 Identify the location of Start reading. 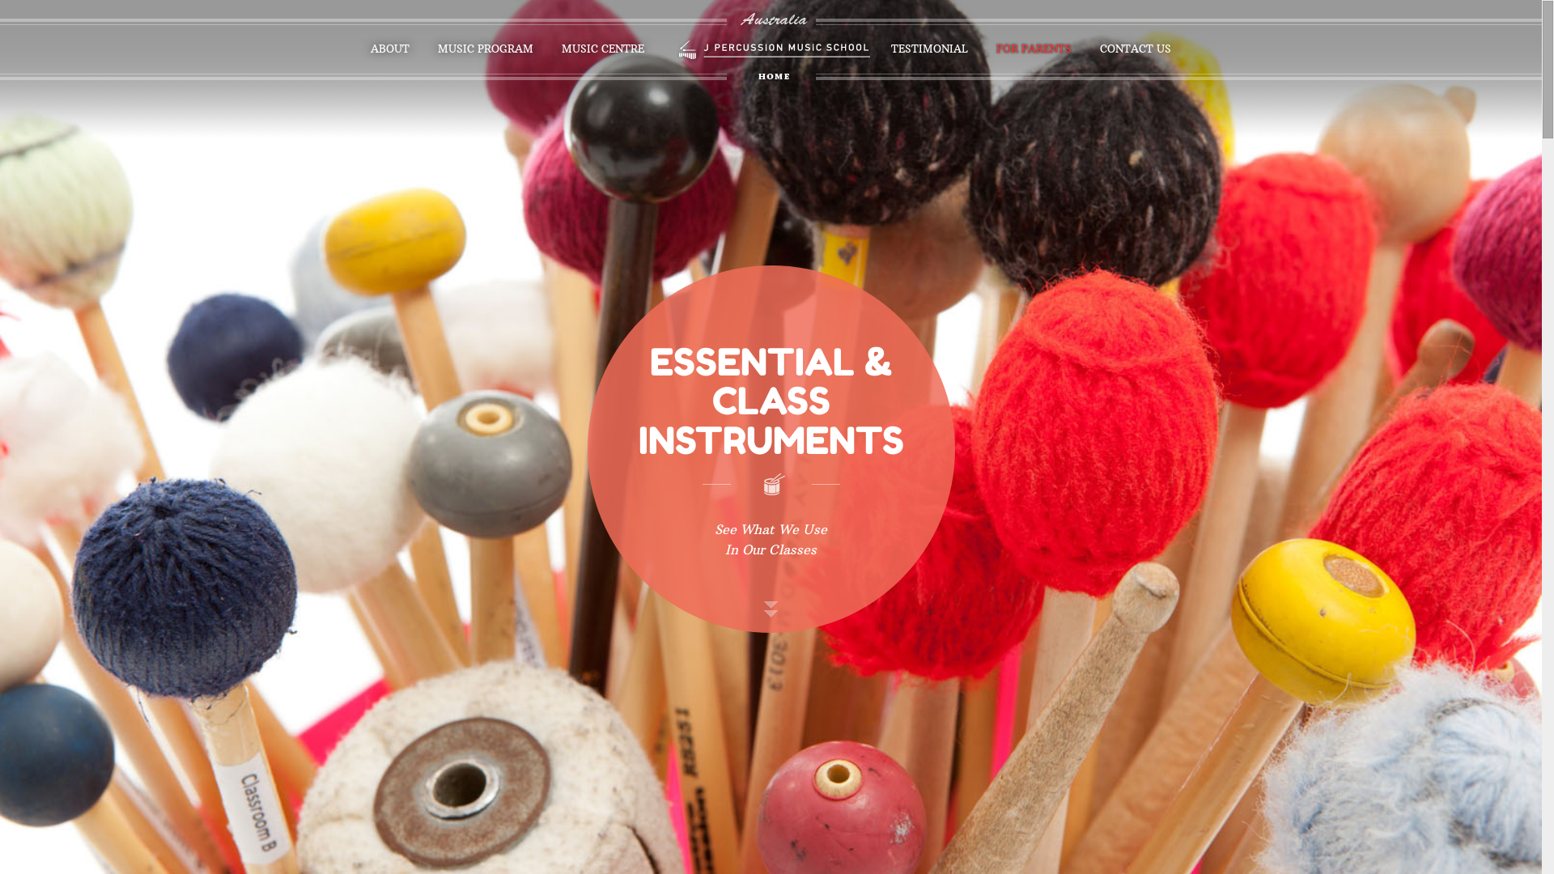
(771, 596).